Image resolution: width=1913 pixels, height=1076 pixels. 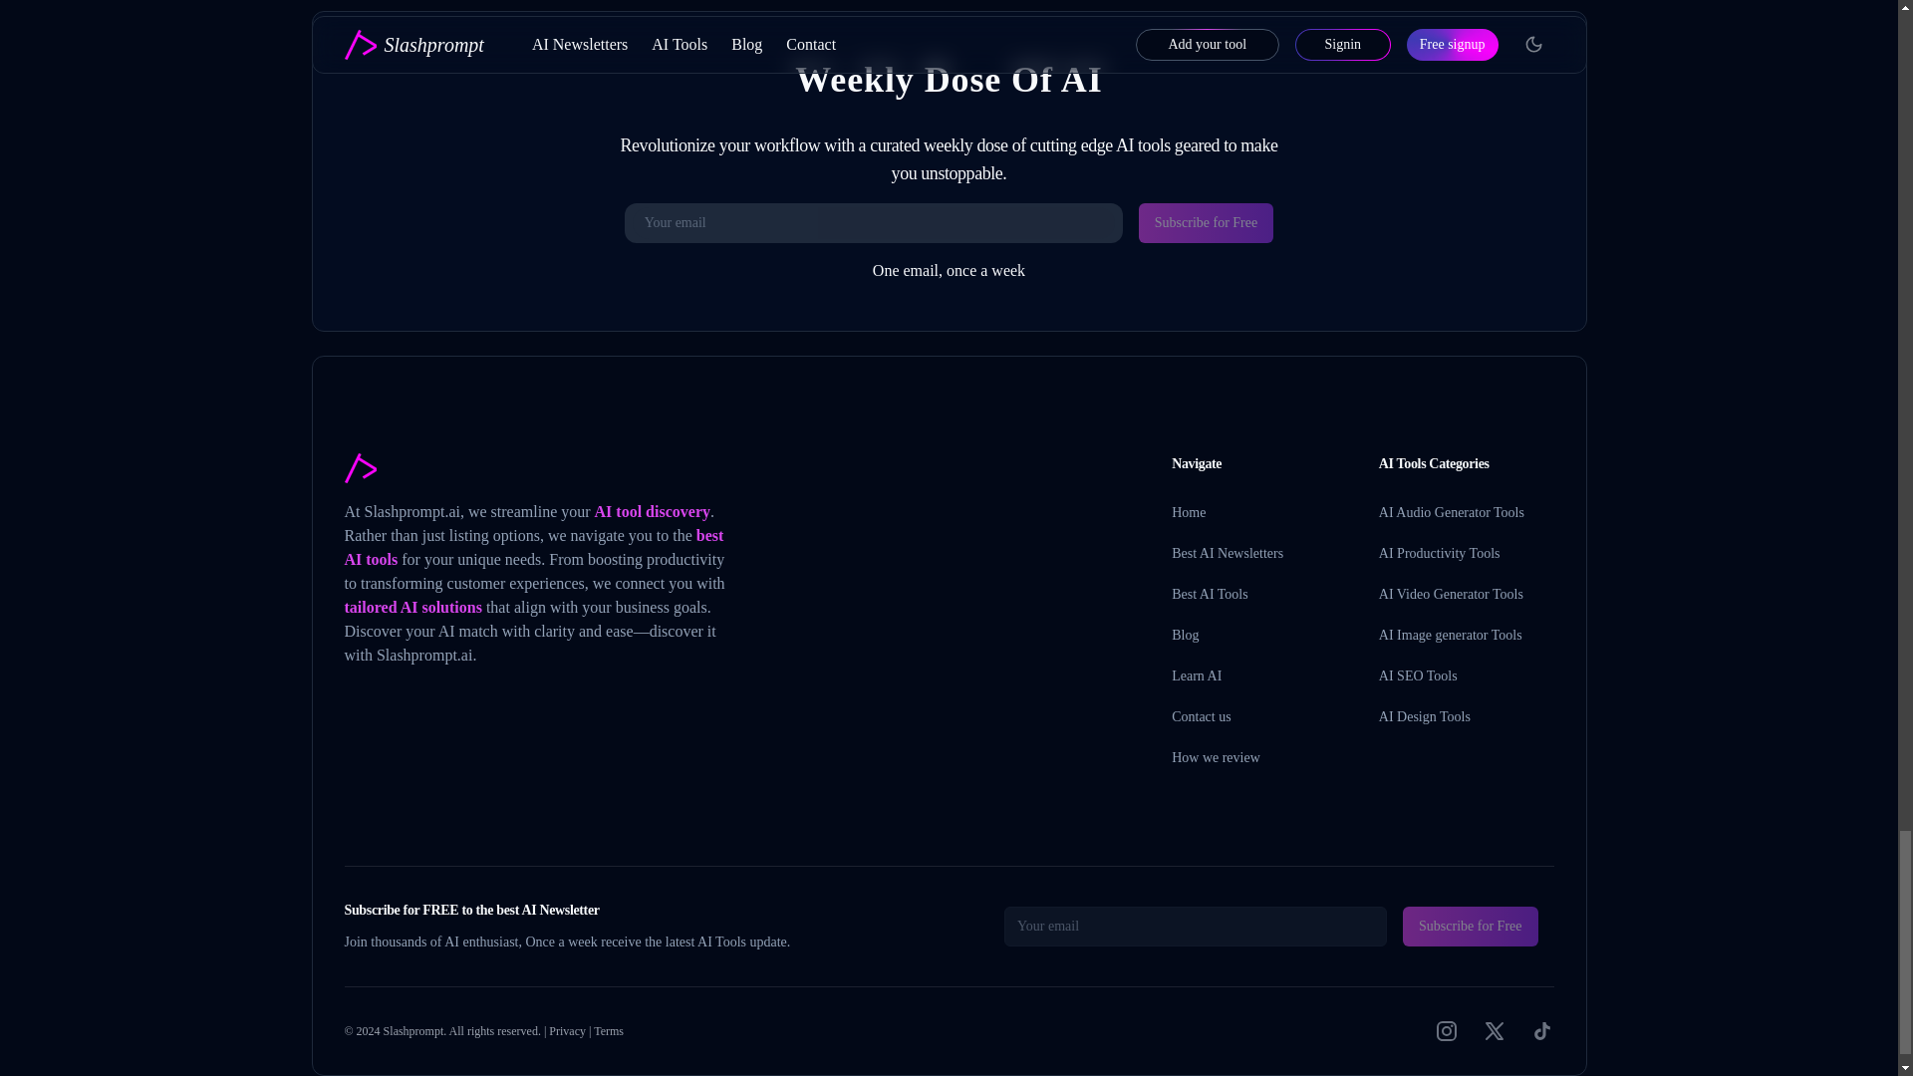 What do you see at coordinates (1419, 675) in the screenshot?
I see `AI SEO Tools` at bounding box center [1419, 675].